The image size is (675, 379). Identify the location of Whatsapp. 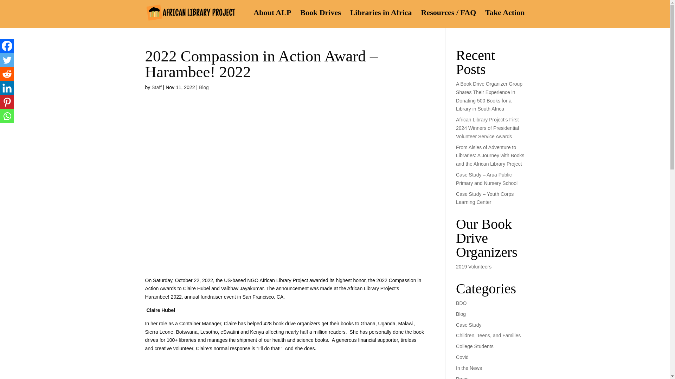
(7, 116).